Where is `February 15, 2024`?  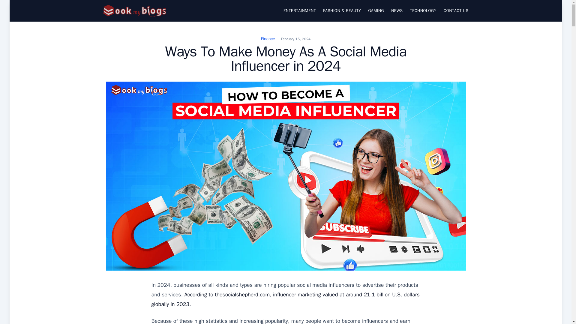
February 15, 2024 is located at coordinates (295, 39).